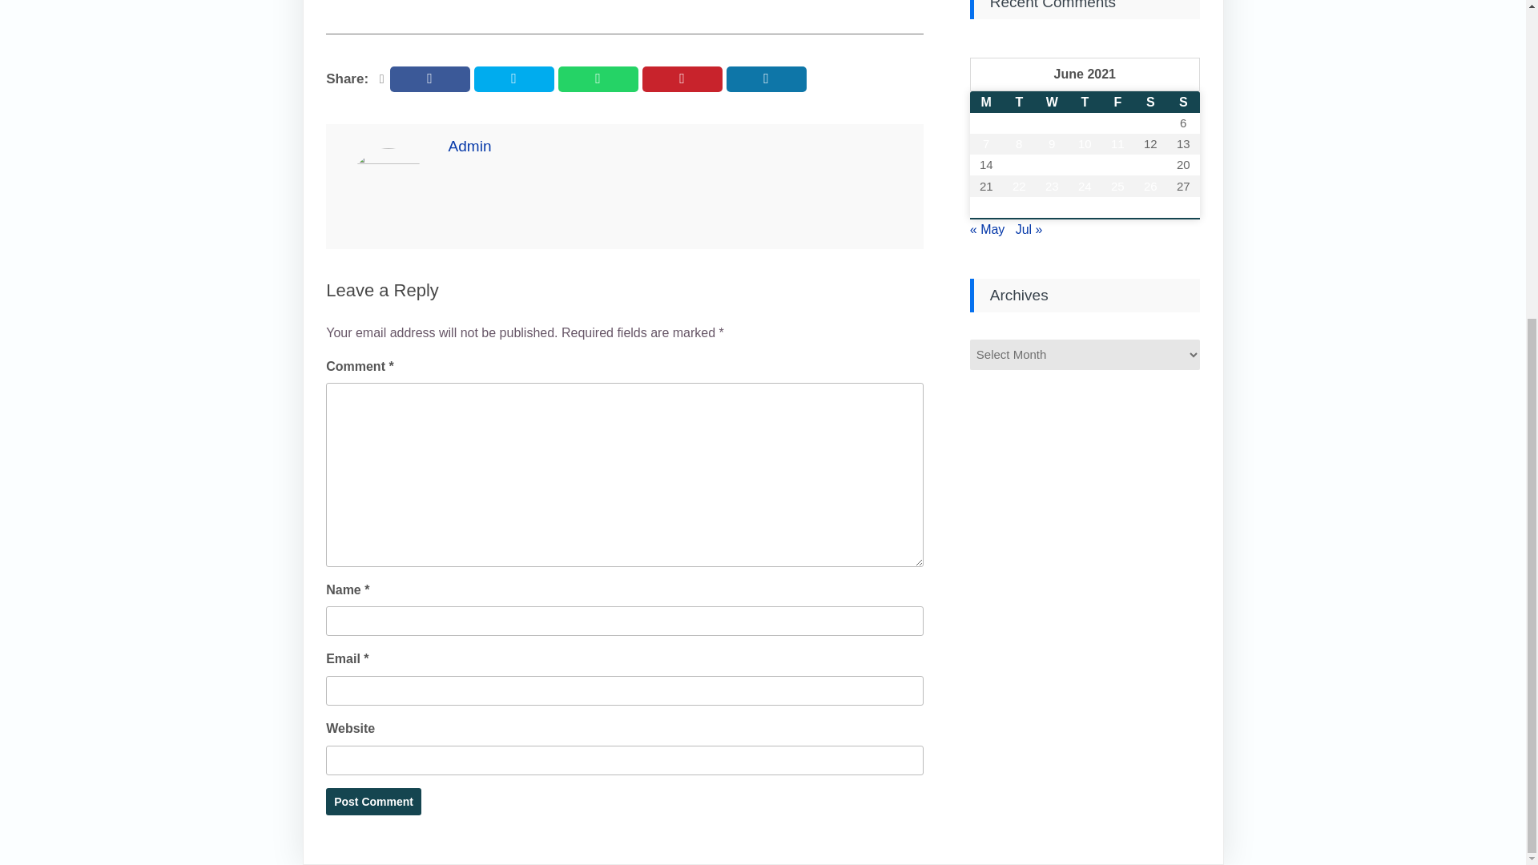 This screenshot has width=1538, height=865. Describe the element at coordinates (513, 78) in the screenshot. I see `twitter` at that location.